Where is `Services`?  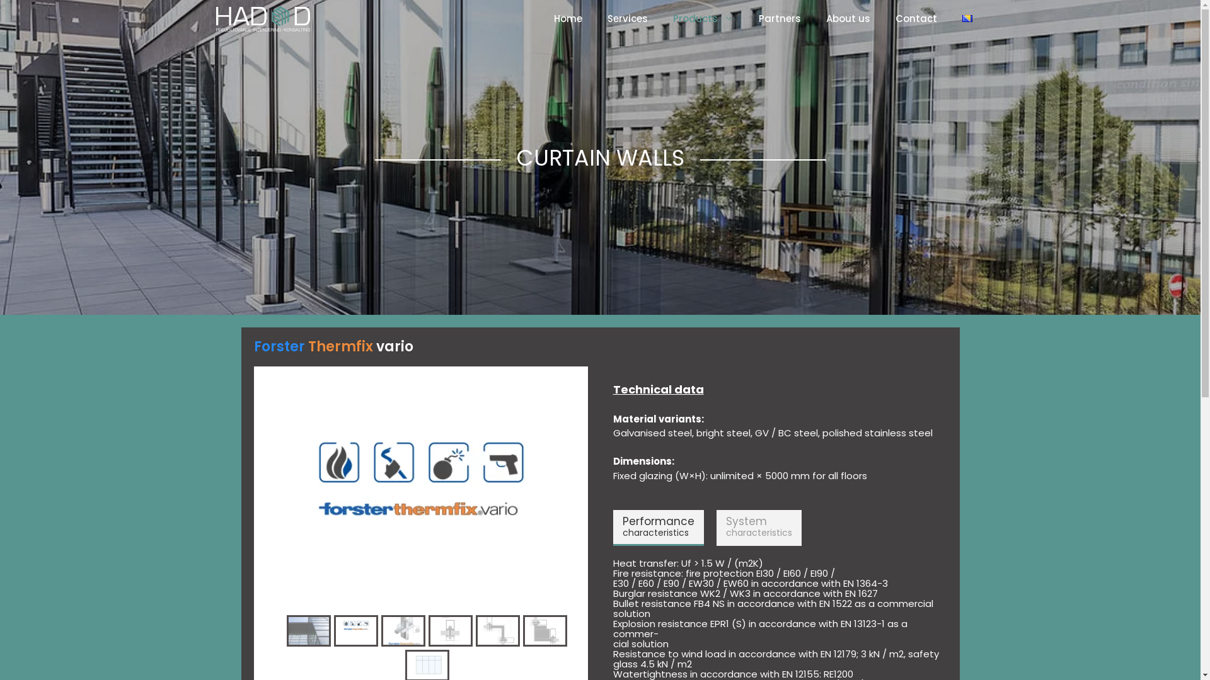
Services is located at coordinates (628, 19).